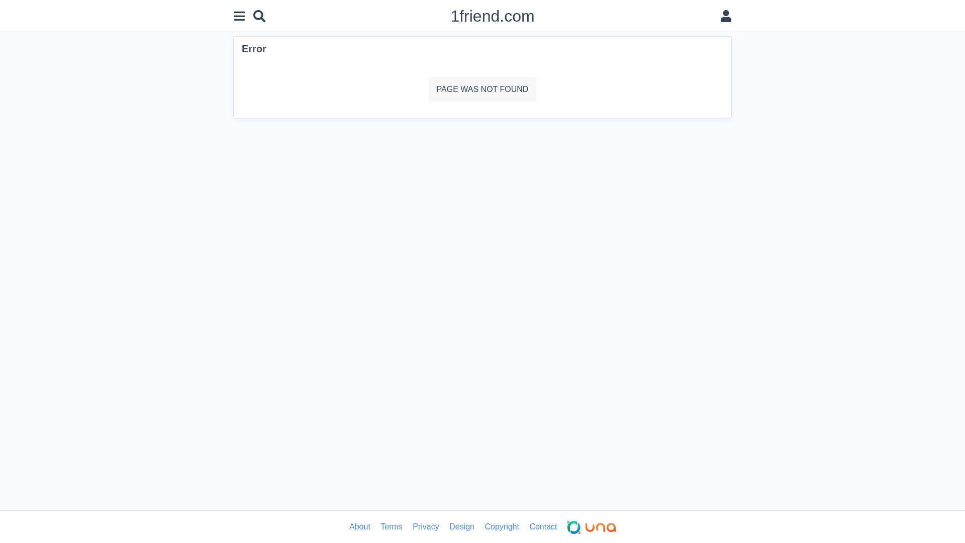  I want to click on Powered by UNA Community Management System, so click(592, 527).